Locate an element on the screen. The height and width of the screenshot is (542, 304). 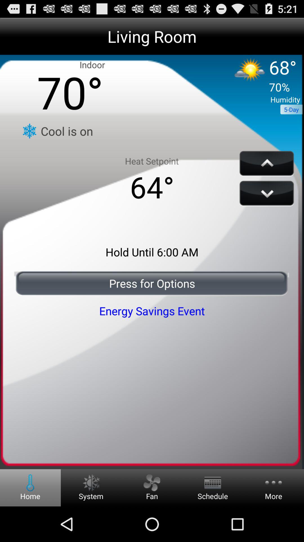
turn off the icon below the press for options icon is located at coordinates (152, 311).